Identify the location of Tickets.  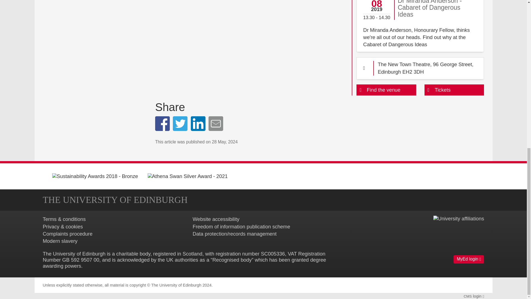
(454, 90).